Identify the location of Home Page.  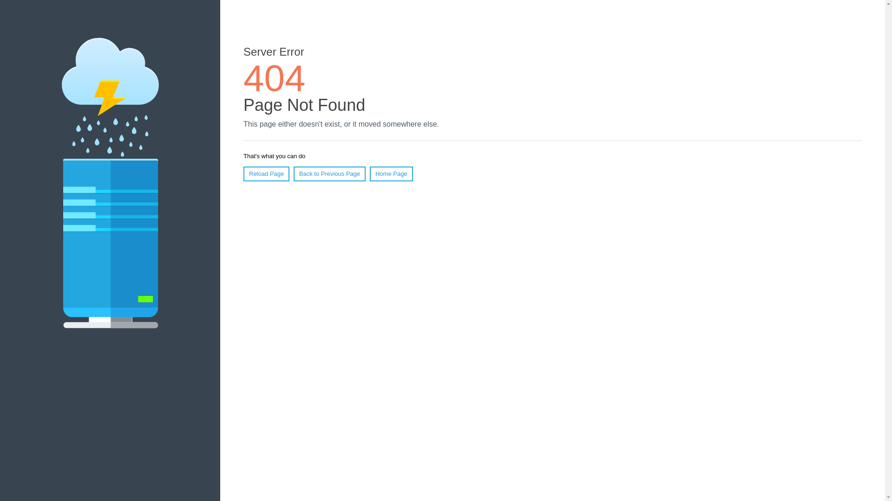
(391, 174).